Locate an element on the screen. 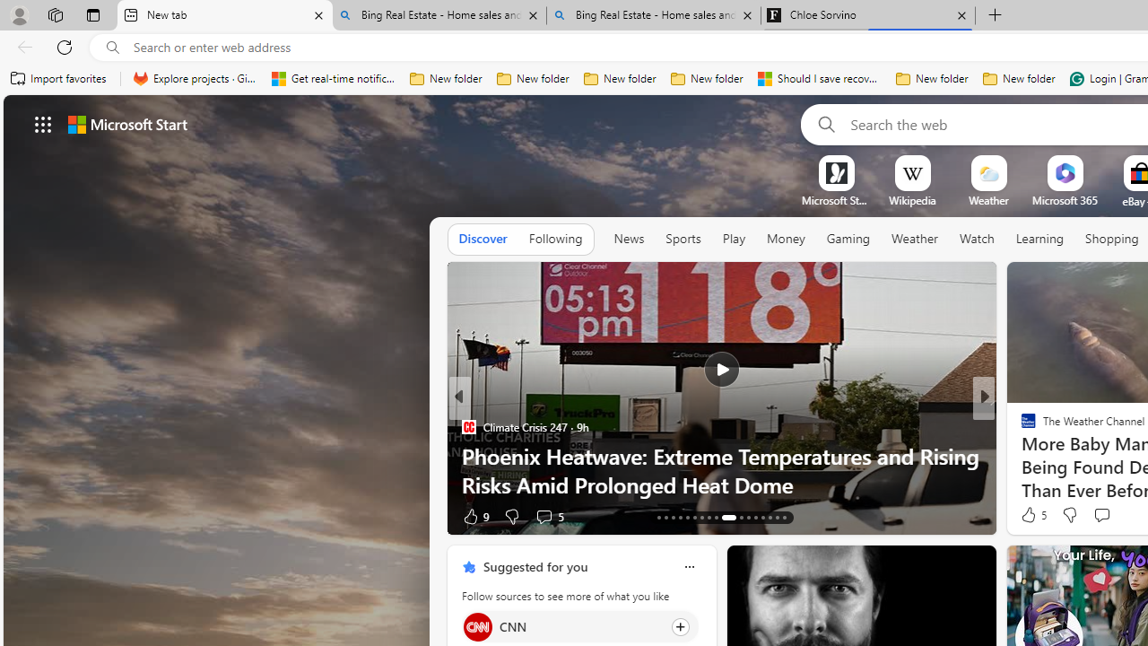  Nordace.com is located at coordinates (1046, 456).